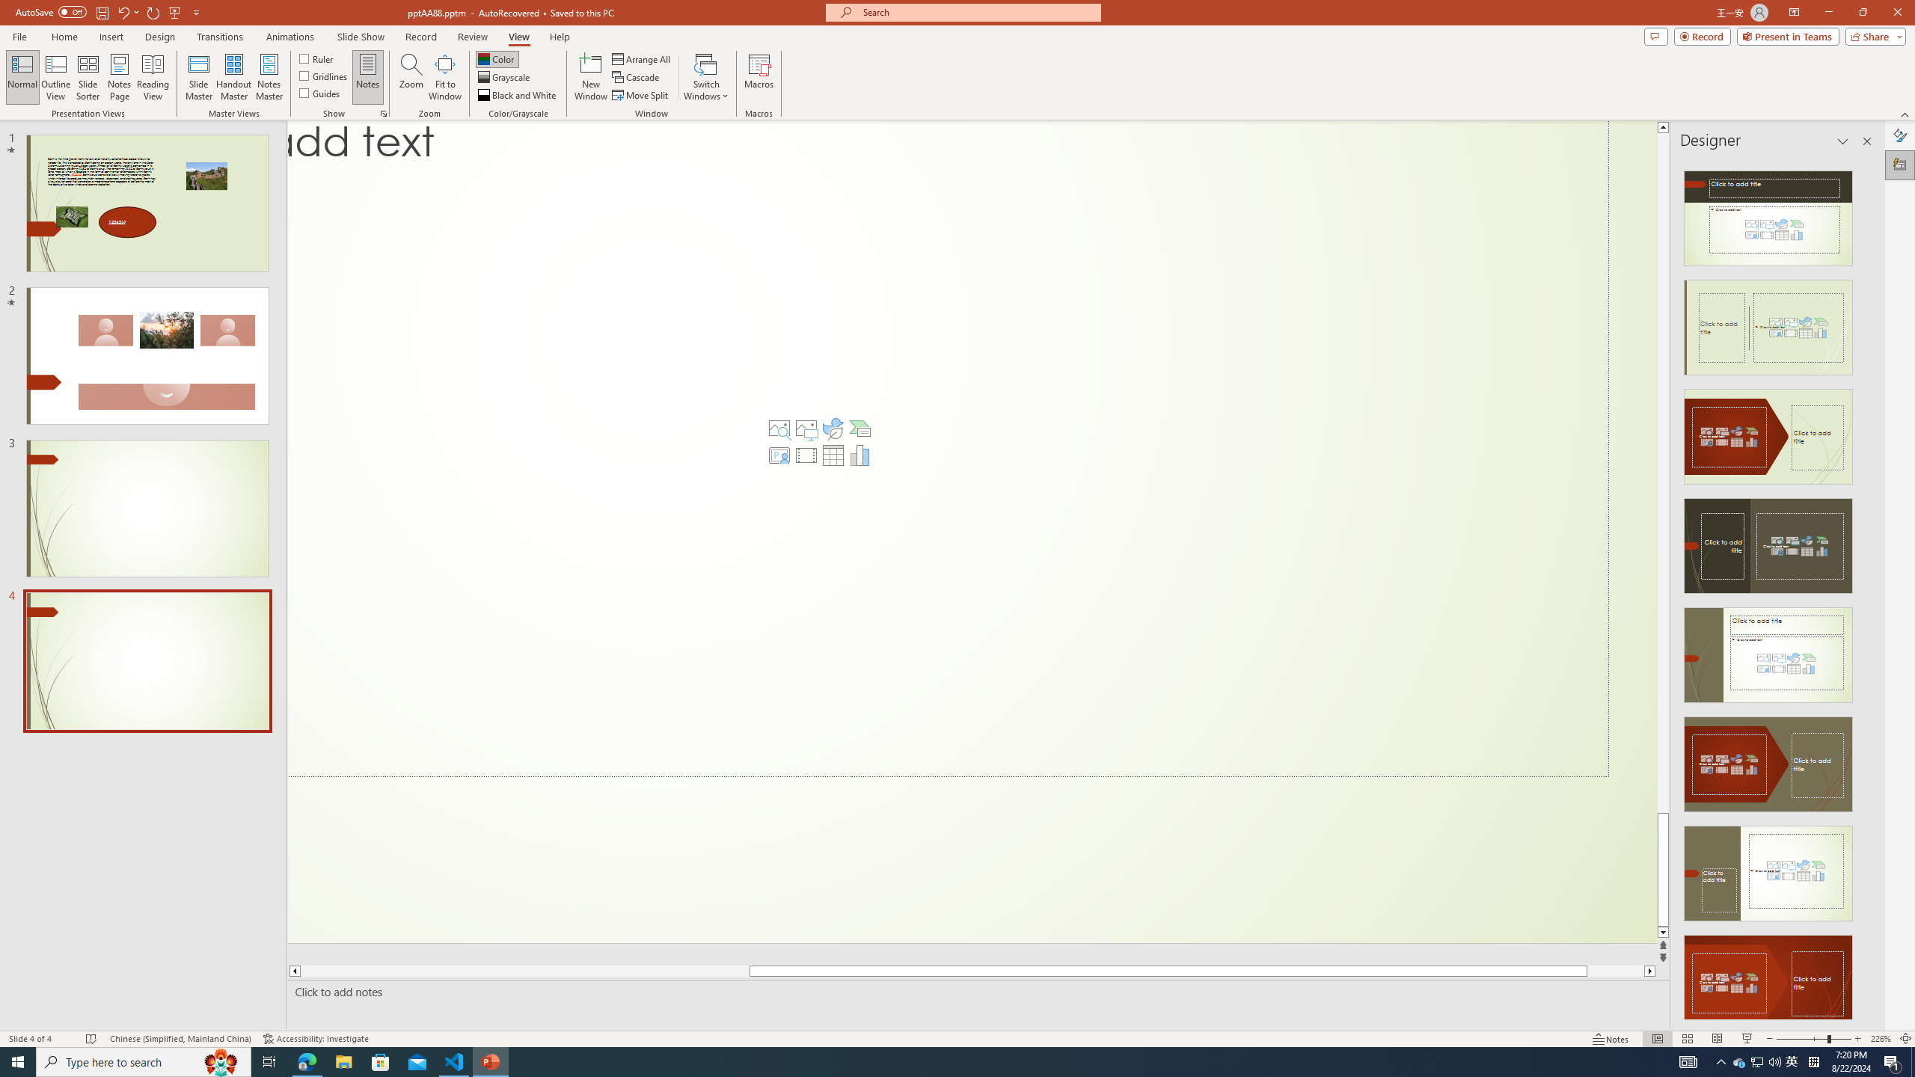  I want to click on Insert Cameo, so click(779, 455).